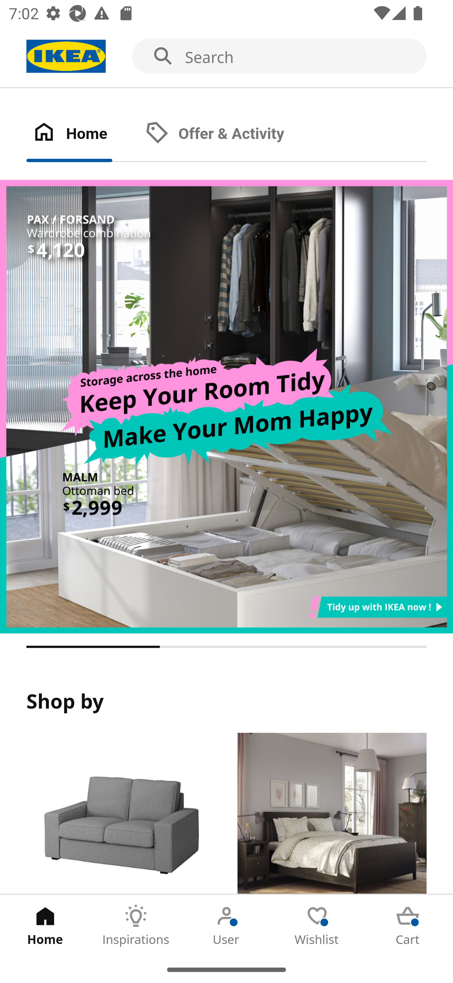 The image size is (453, 983). Describe the element at coordinates (317, 925) in the screenshot. I see `Wishlist
Tab 4 of 5` at that location.